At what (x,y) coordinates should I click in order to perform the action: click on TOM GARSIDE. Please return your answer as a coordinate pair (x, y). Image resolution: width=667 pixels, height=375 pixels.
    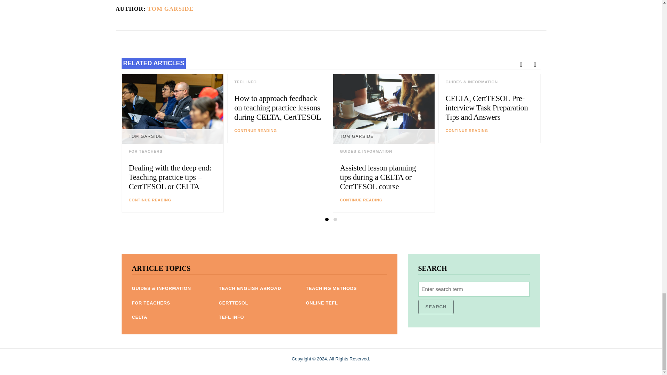
    Looking at the image, I should click on (170, 9).